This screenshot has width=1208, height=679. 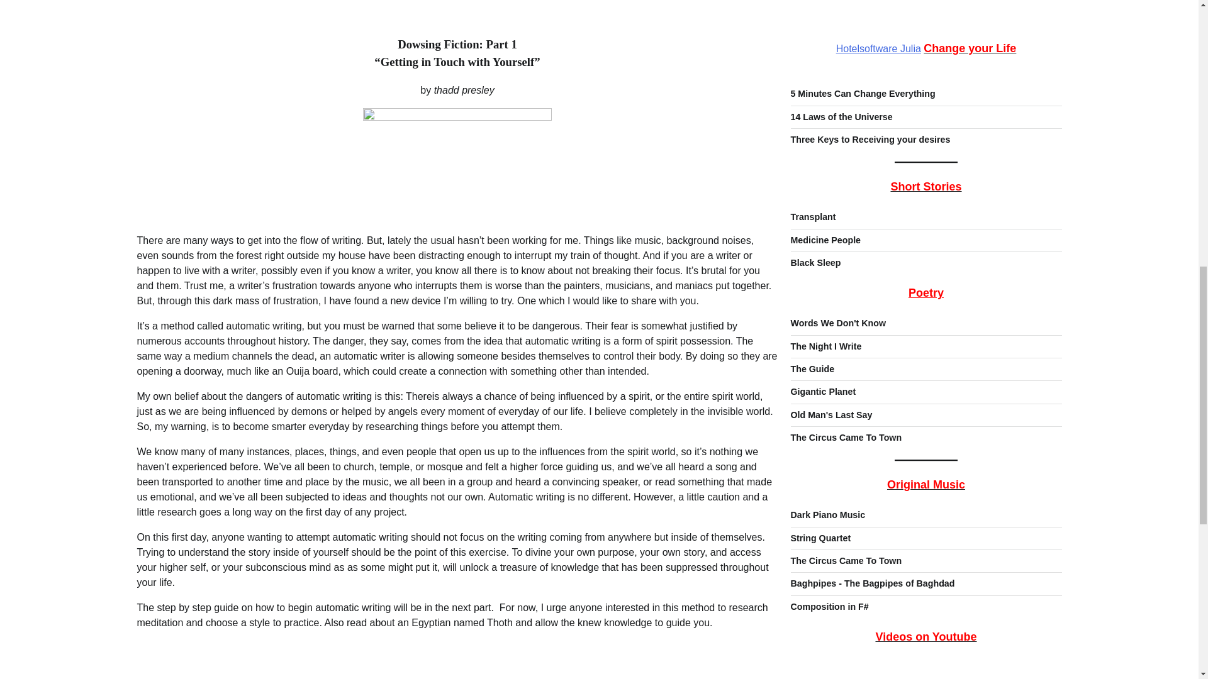 What do you see at coordinates (926, 651) in the screenshot?
I see `YouTube video player` at bounding box center [926, 651].